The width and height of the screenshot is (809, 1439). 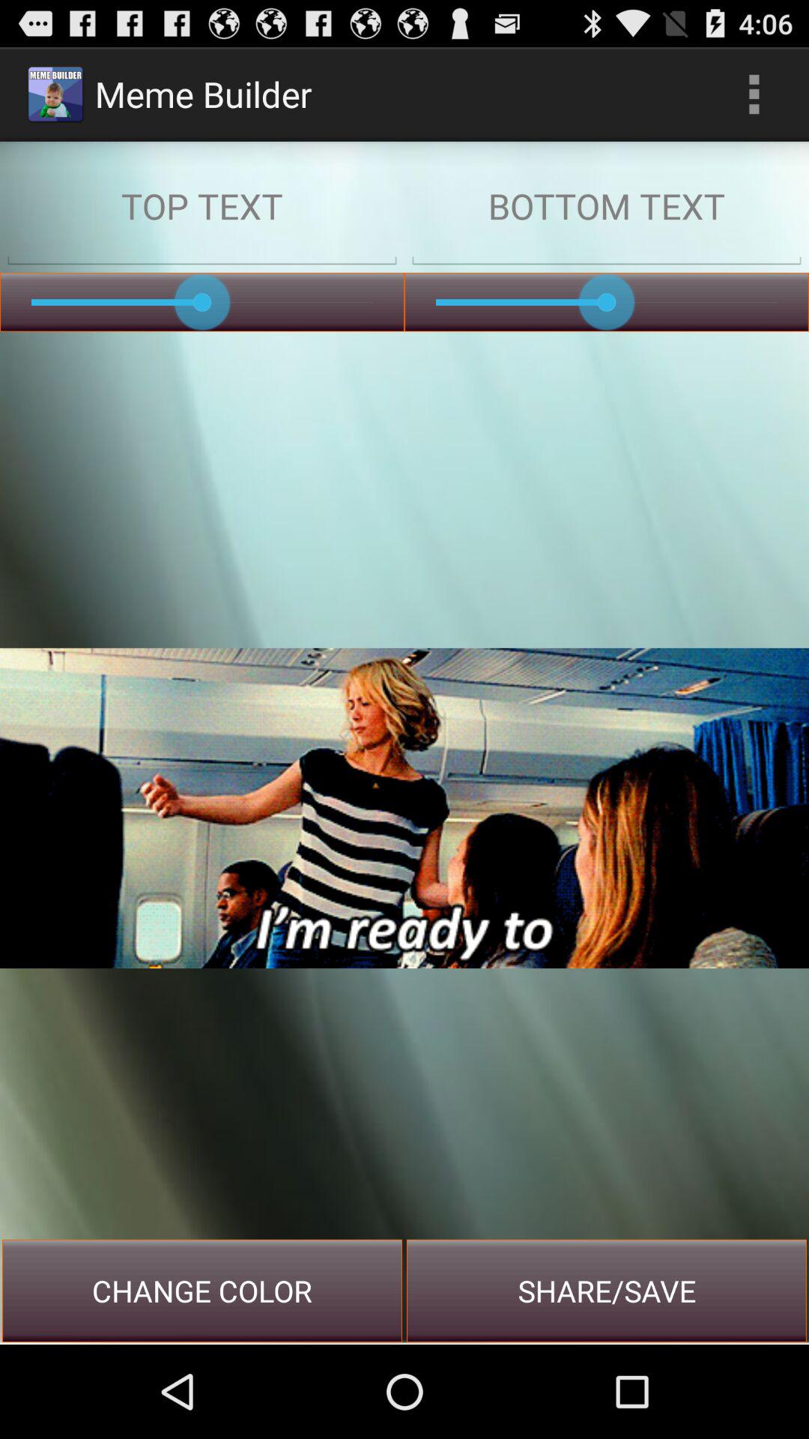 What do you see at coordinates (607, 1291) in the screenshot?
I see `turn off icon next to change color` at bounding box center [607, 1291].